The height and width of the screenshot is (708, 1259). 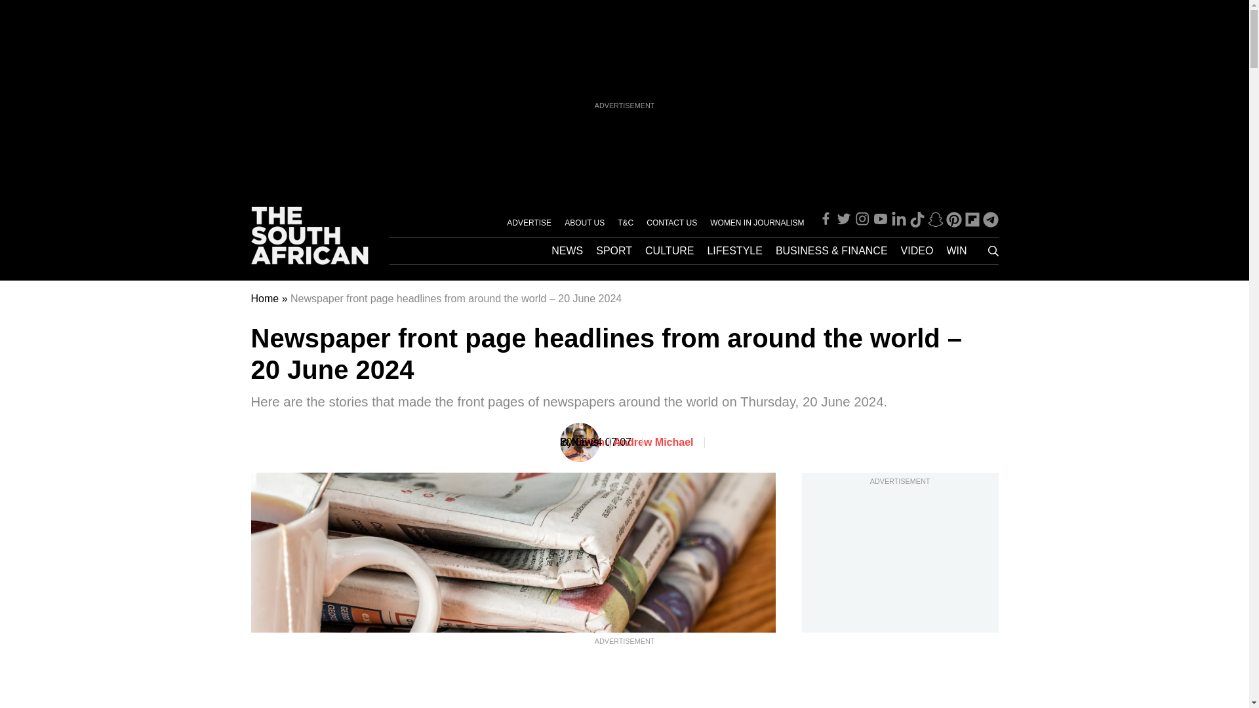 What do you see at coordinates (567, 250) in the screenshot?
I see `NEWS` at bounding box center [567, 250].